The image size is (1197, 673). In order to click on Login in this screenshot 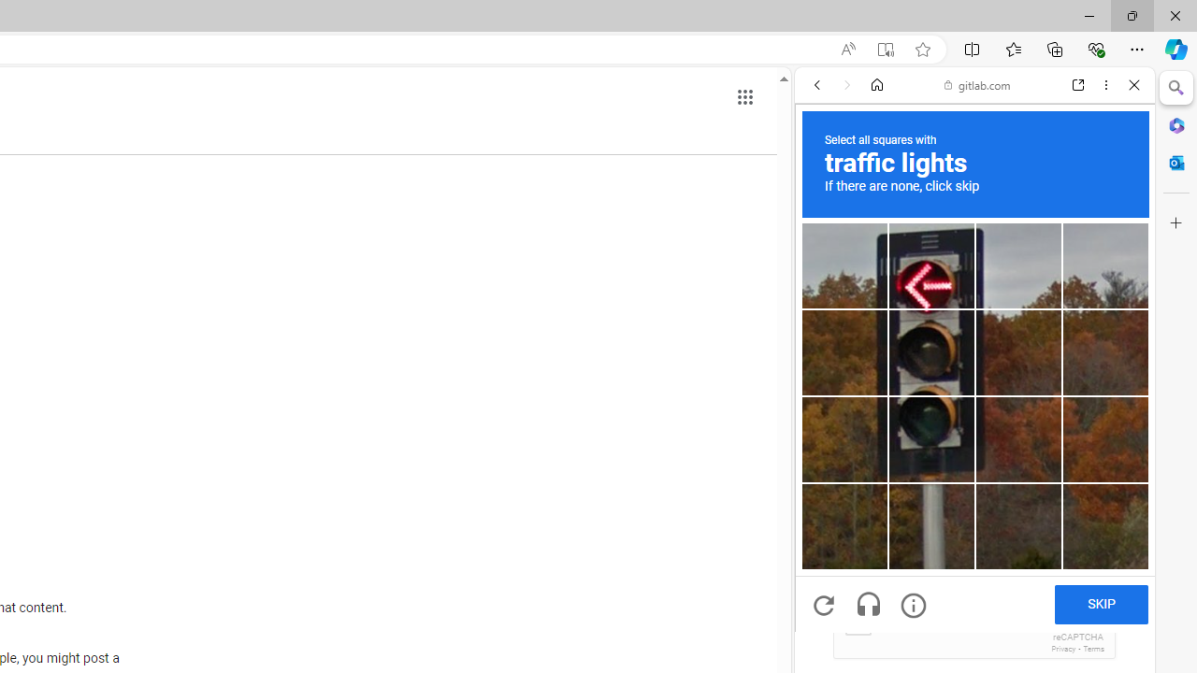, I will do `click(974, 462)`.